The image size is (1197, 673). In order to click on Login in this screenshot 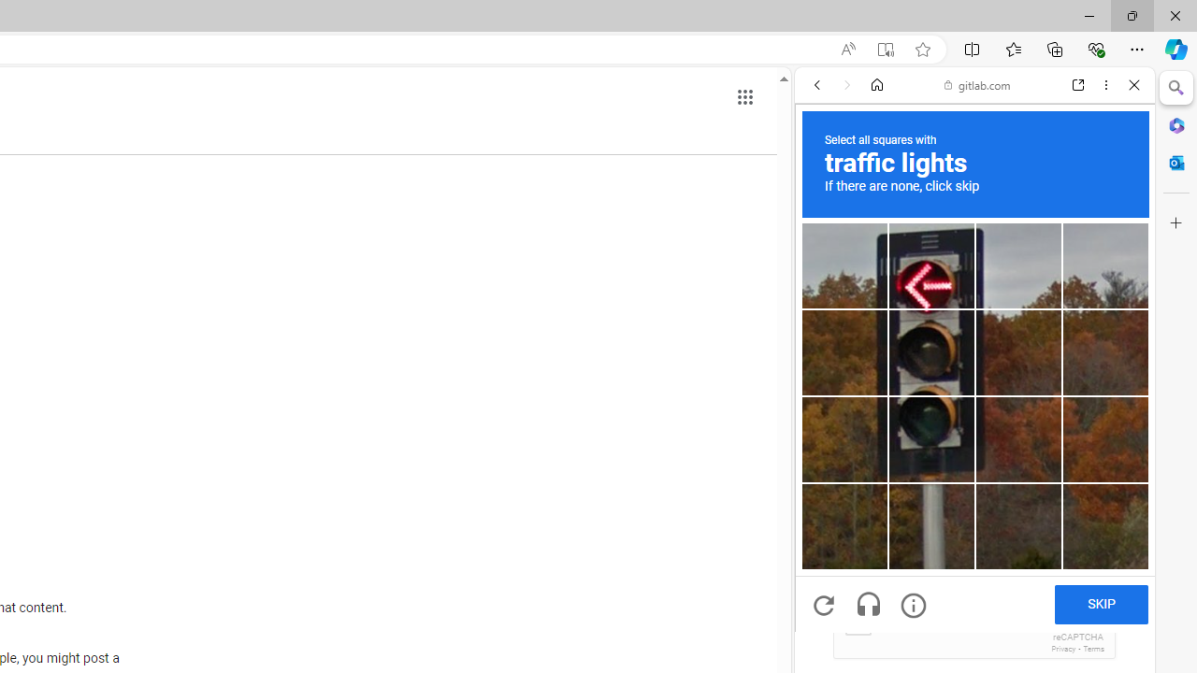, I will do `click(974, 462)`.